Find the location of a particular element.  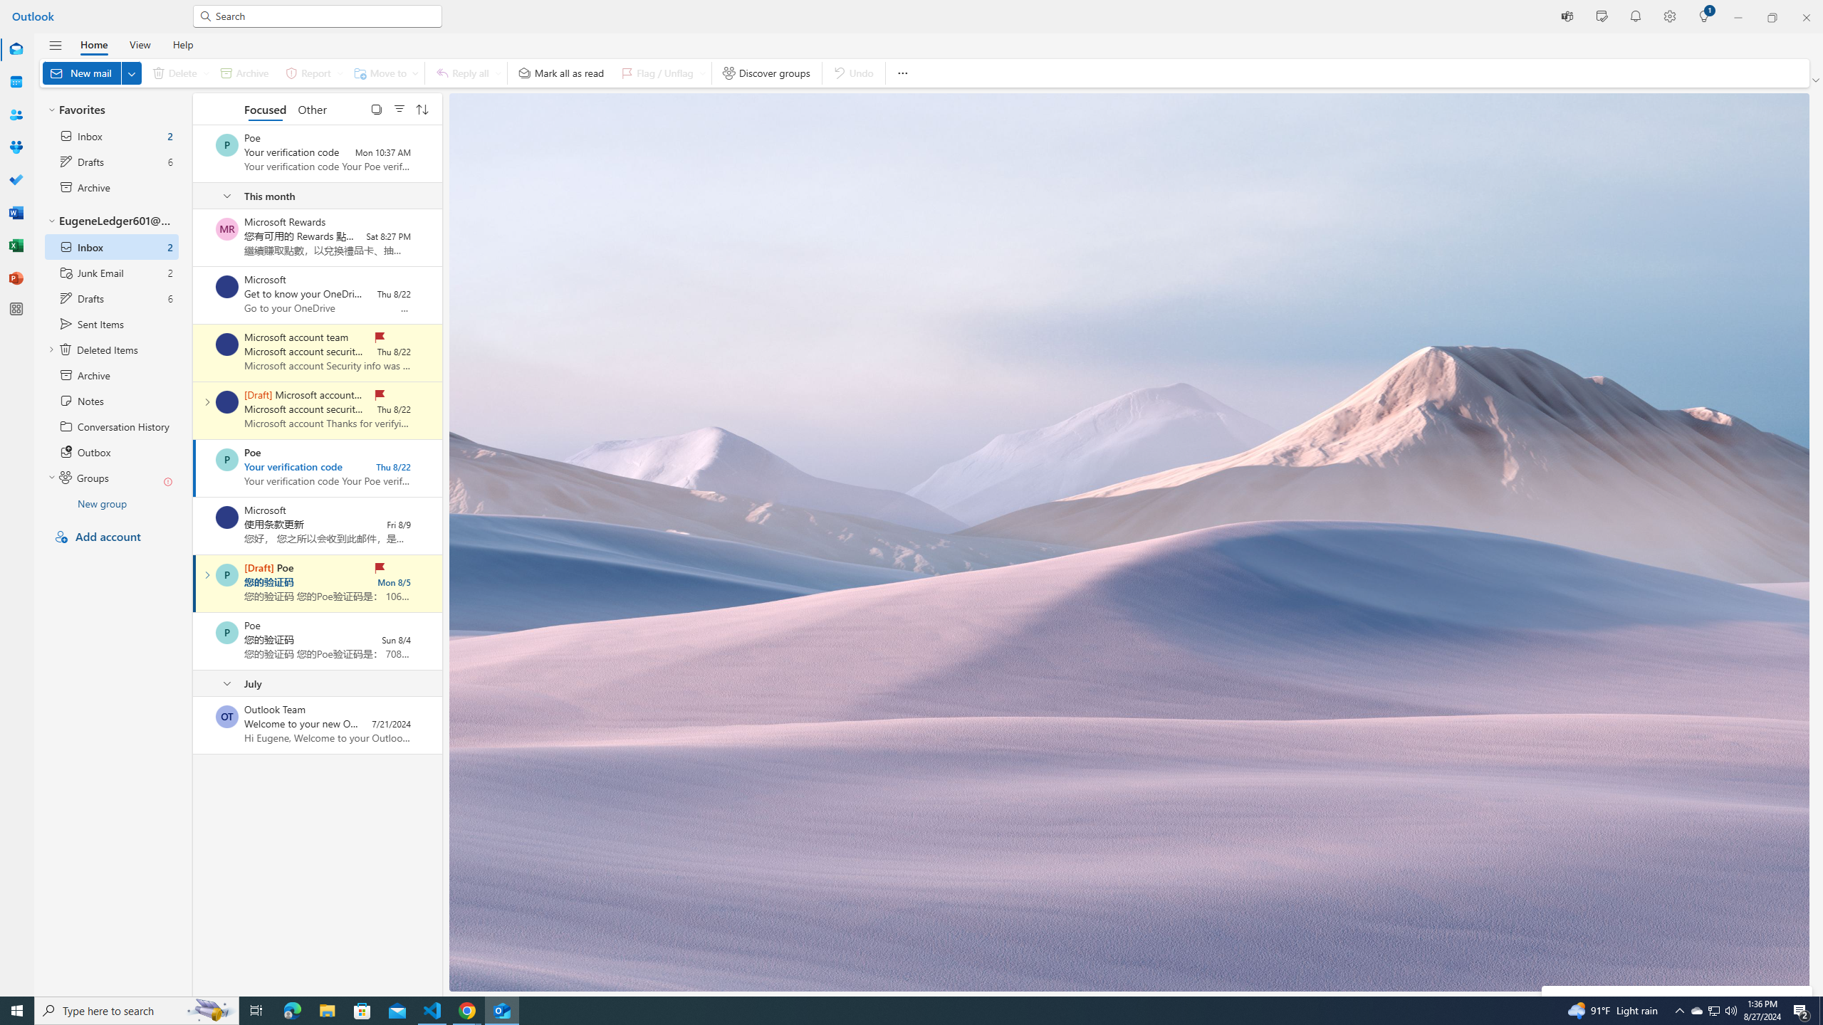

Undo is located at coordinates (853, 73).